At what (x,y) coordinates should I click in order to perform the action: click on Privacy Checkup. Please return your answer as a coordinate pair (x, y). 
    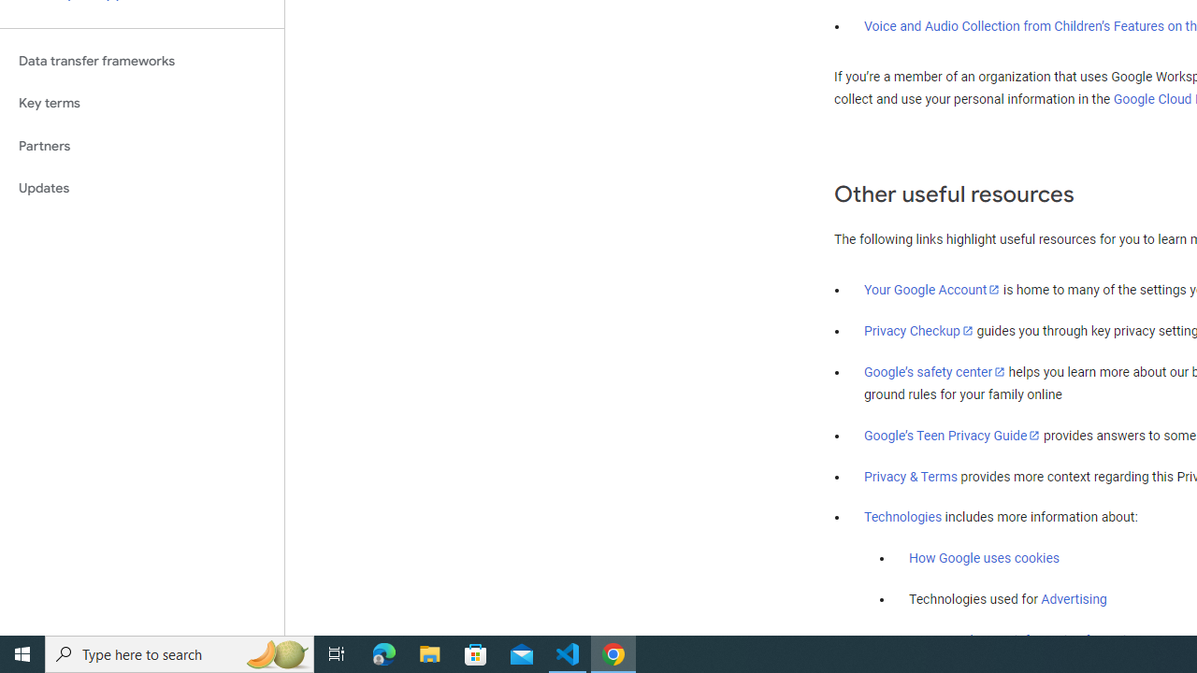
    Looking at the image, I should click on (918, 330).